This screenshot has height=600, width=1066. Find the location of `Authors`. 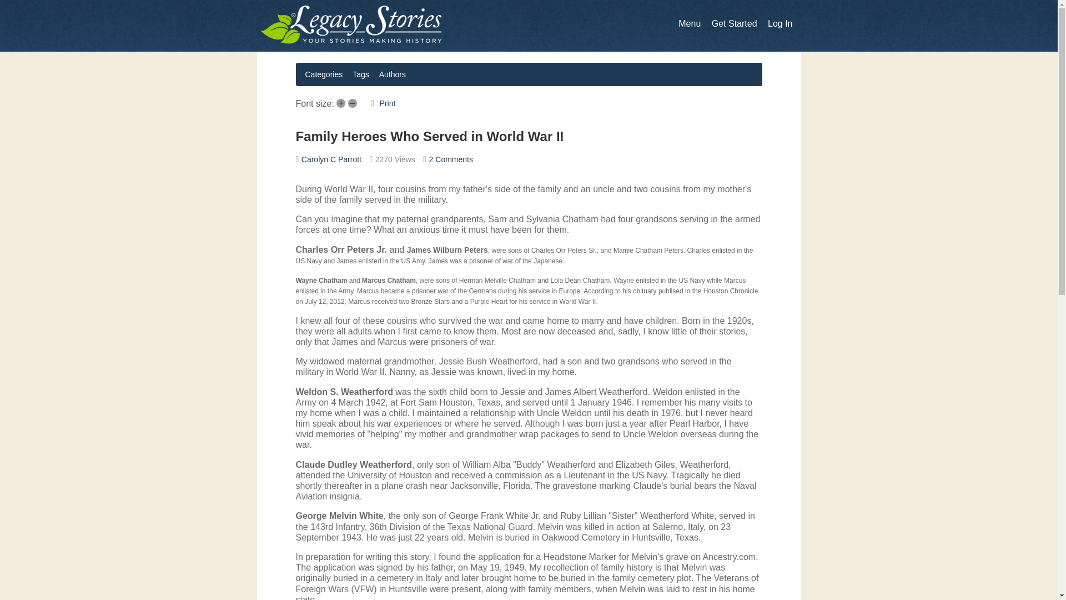

Authors is located at coordinates (393, 74).